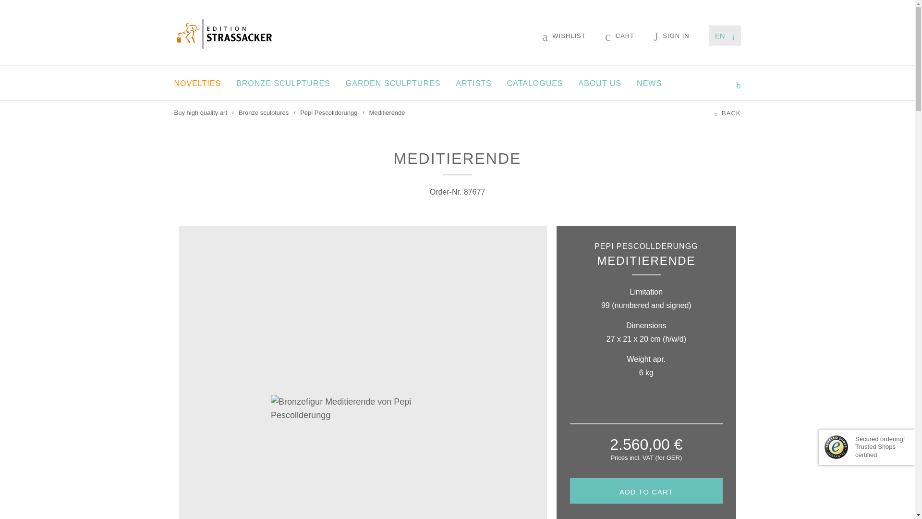 This screenshot has width=922, height=519. Describe the element at coordinates (671, 36) in the screenshot. I see `SIGN IN` at that location.